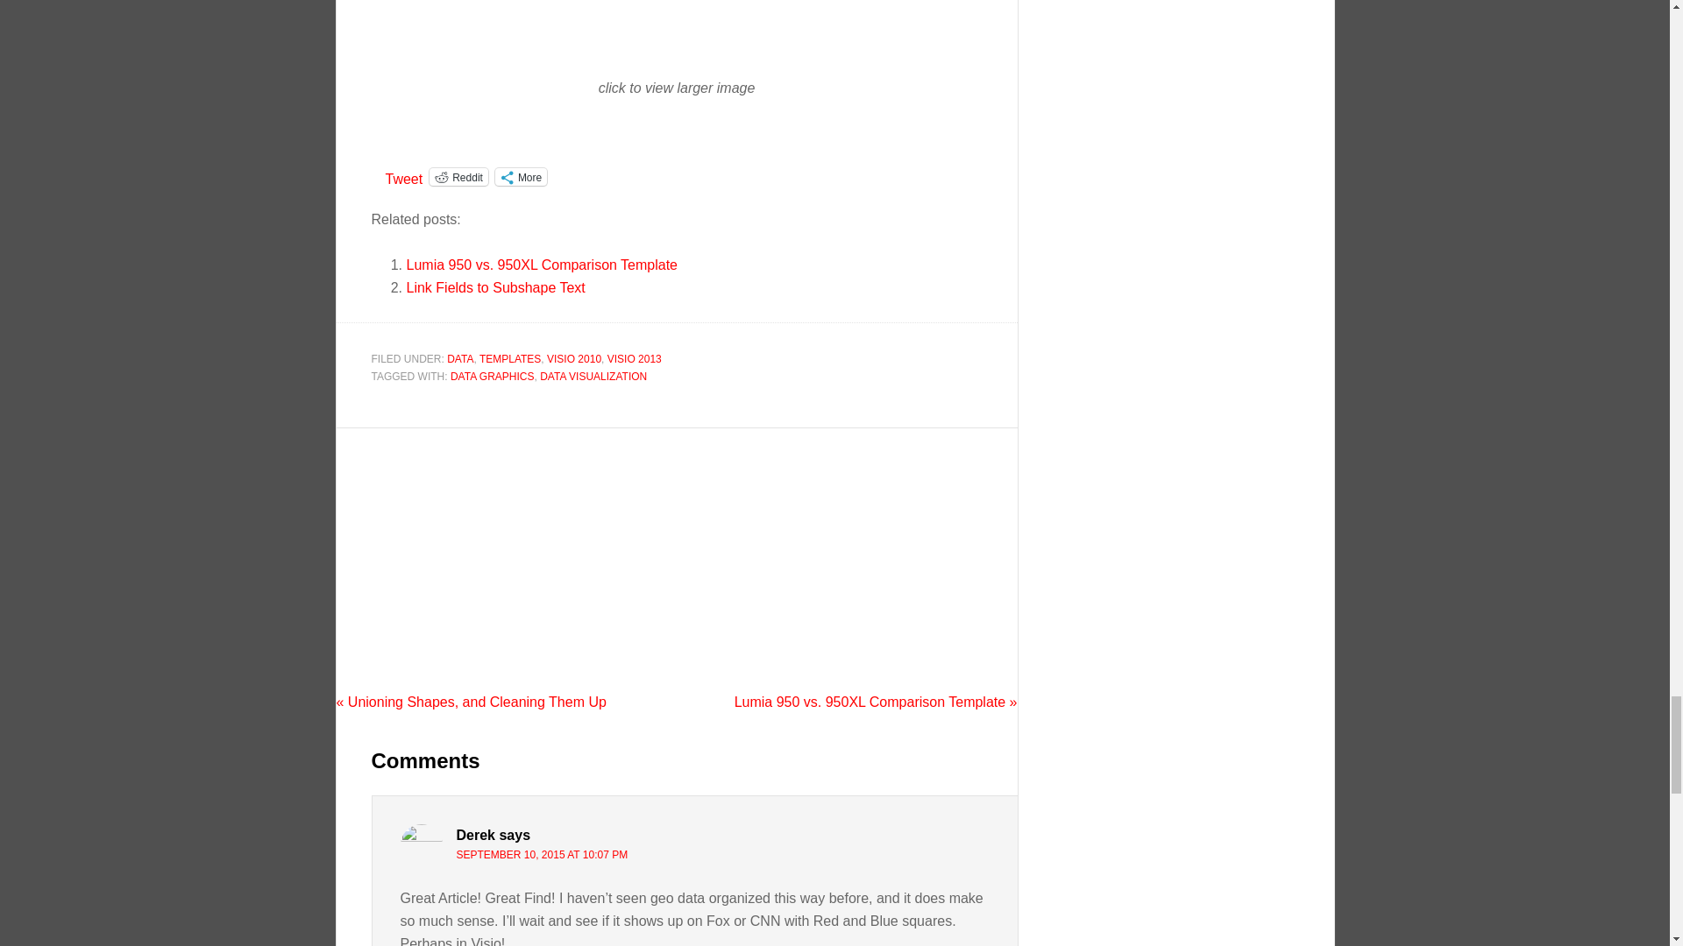 This screenshot has height=946, width=1683. I want to click on Click to share on Reddit, so click(458, 177).